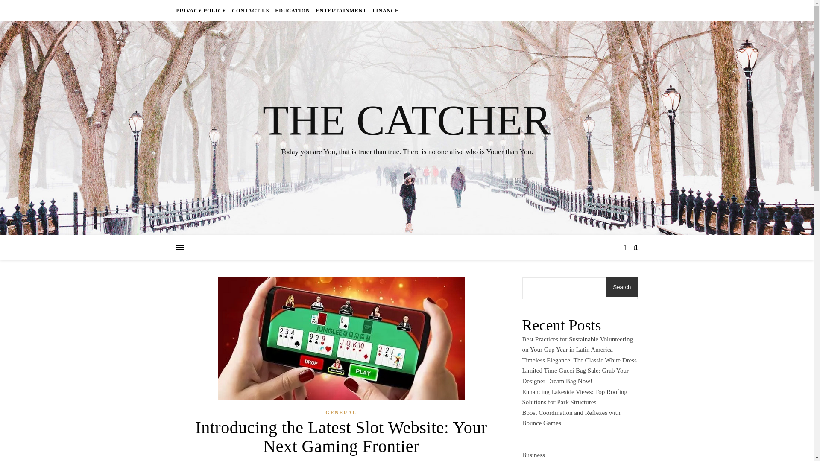 The image size is (820, 461). Describe the element at coordinates (384, 10) in the screenshot. I see `FINANCE` at that location.